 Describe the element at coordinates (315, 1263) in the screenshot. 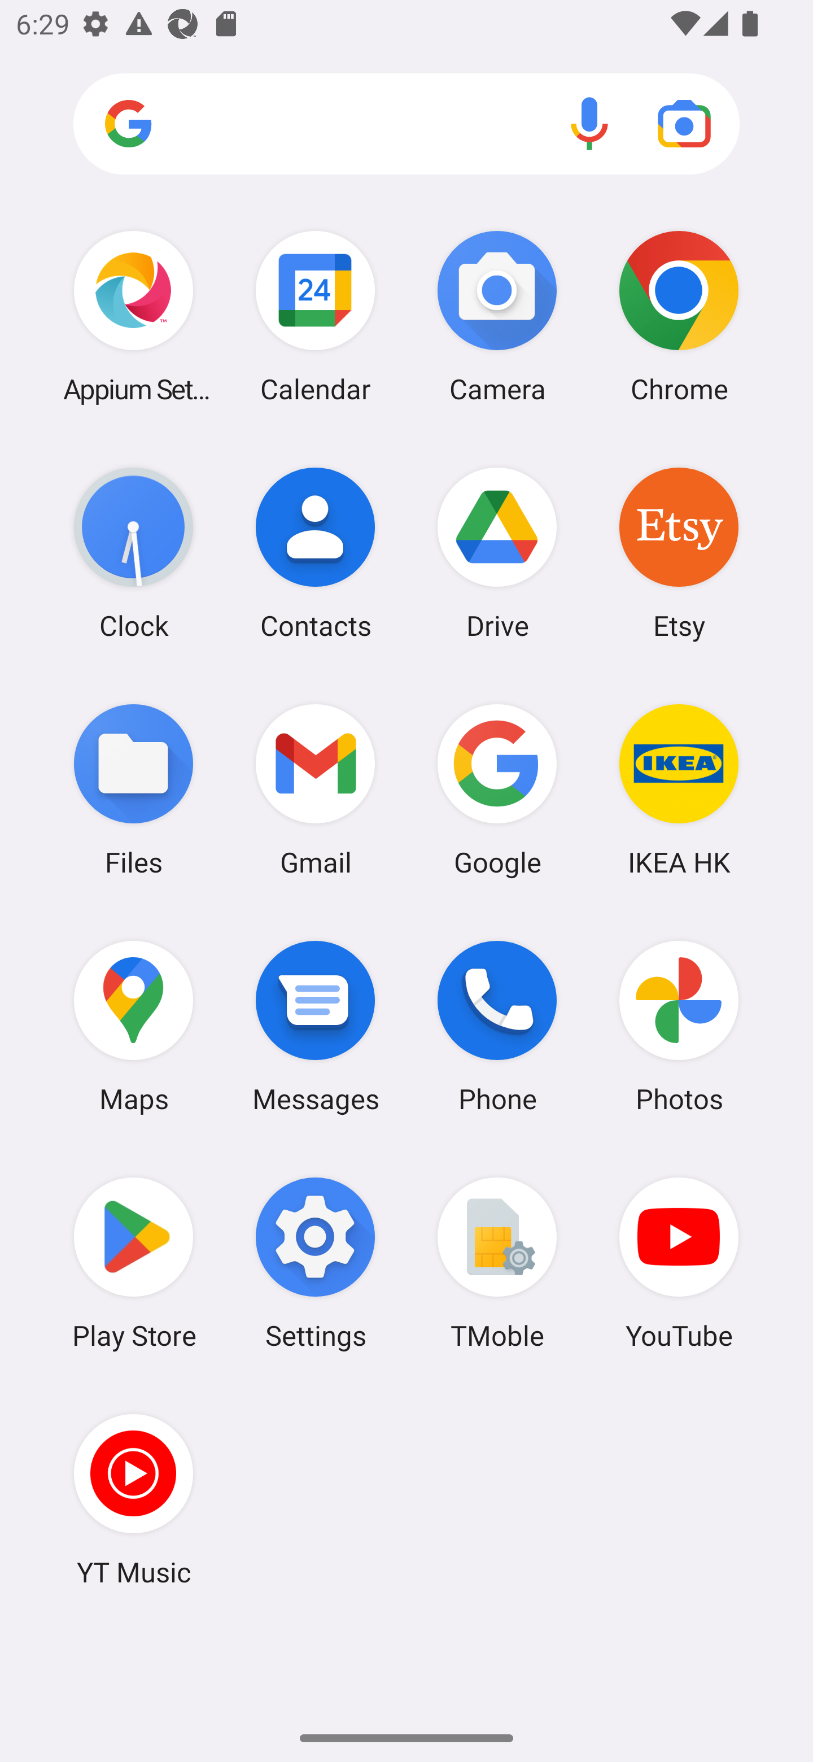

I see `Settings` at that location.